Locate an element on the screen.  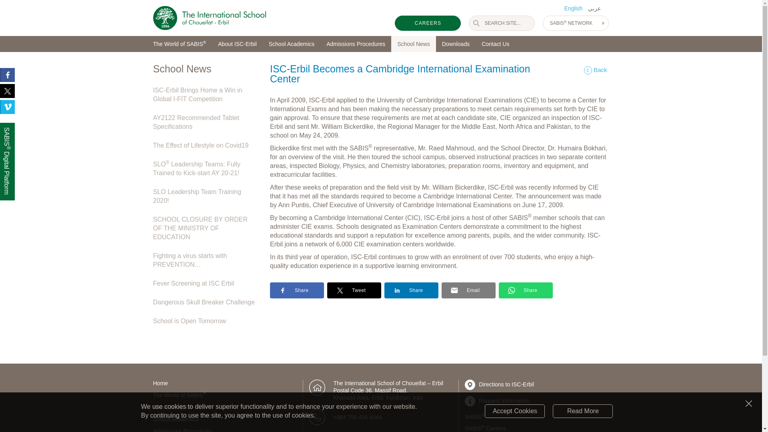
ISC-Erbil on Facebook is located at coordinates (7, 75).